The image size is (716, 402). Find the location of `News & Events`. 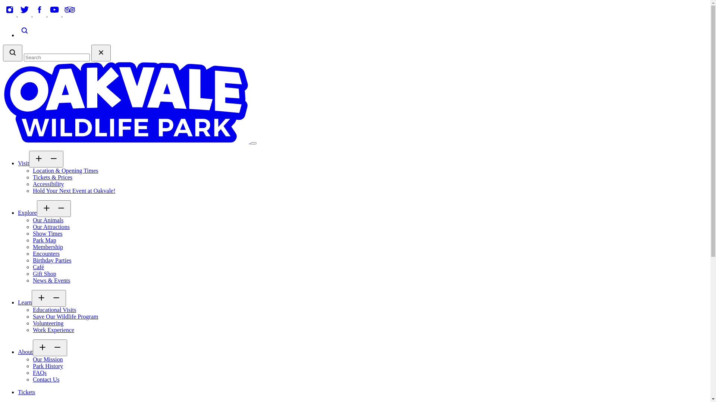

News & Events is located at coordinates (51, 281).